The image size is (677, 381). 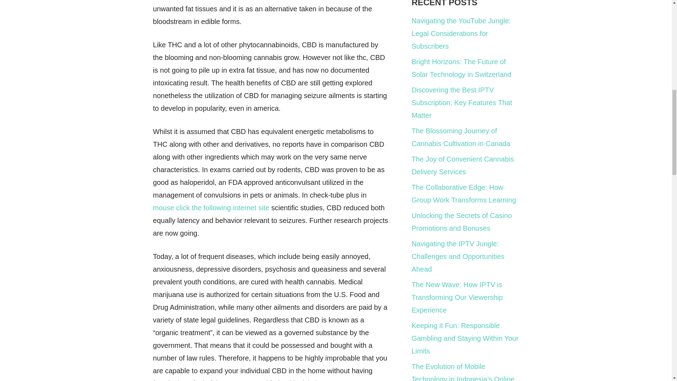 What do you see at coordinates (211, 207) in the screenshot?
I see `mouse click the following internet site` at bounding box center [211, 207].